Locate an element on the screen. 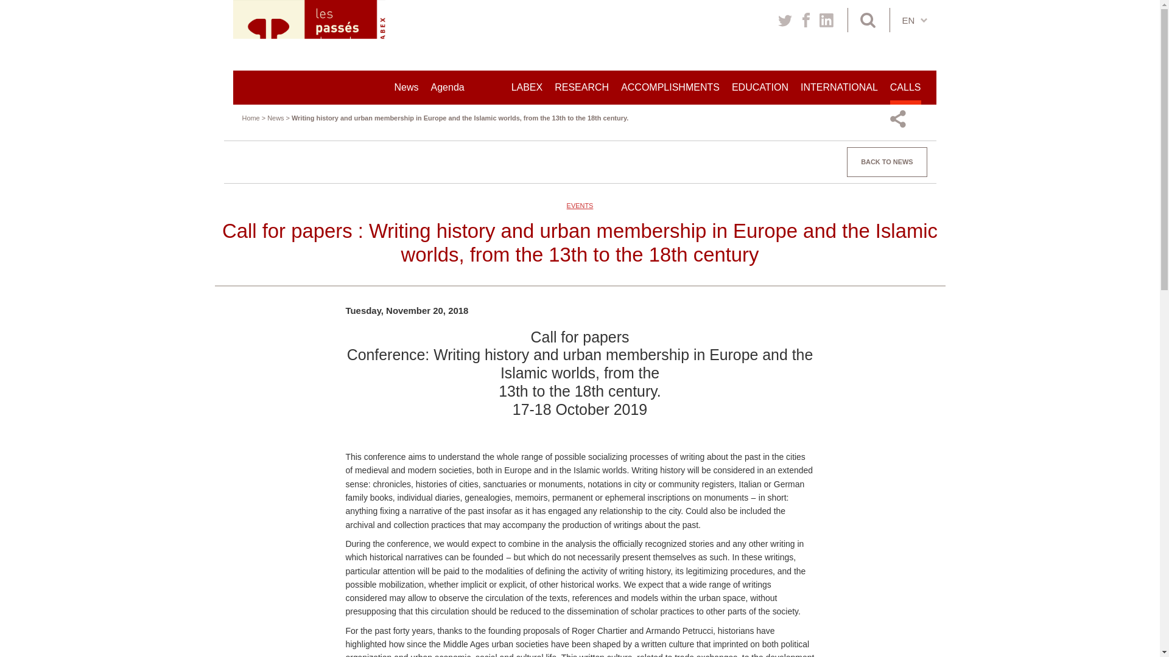 This screenshot has width=1169, height=657. LABEX is located at coordinates (527, 87).